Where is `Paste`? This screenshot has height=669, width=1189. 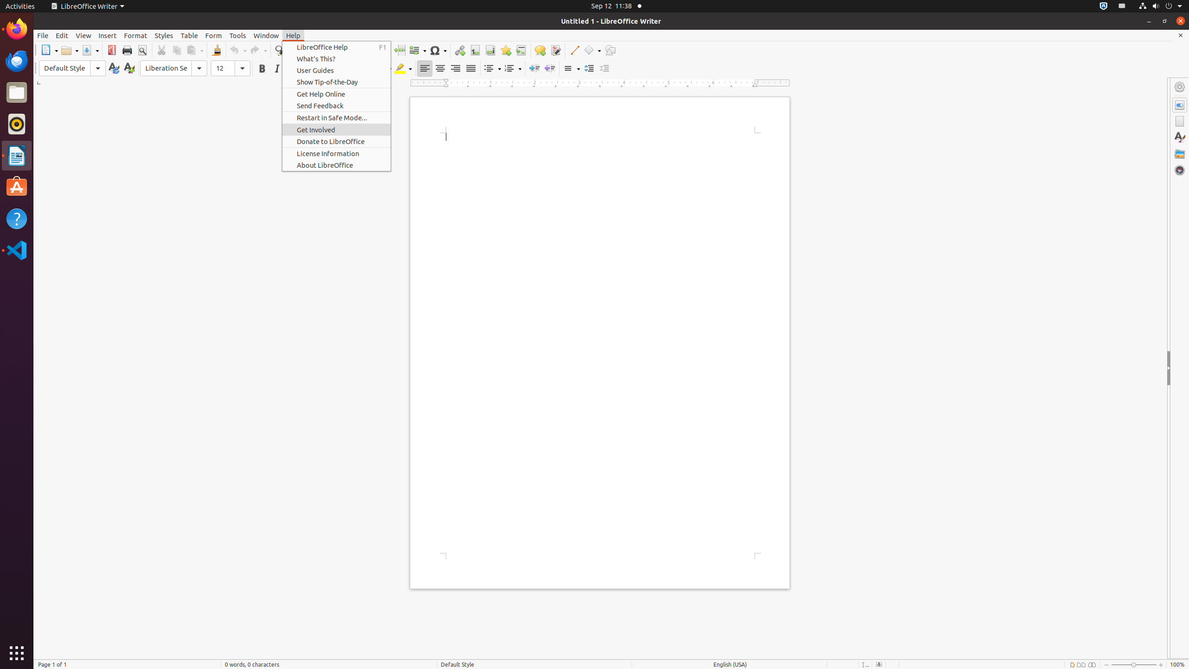 Paste is located at coordinates (195, 50).